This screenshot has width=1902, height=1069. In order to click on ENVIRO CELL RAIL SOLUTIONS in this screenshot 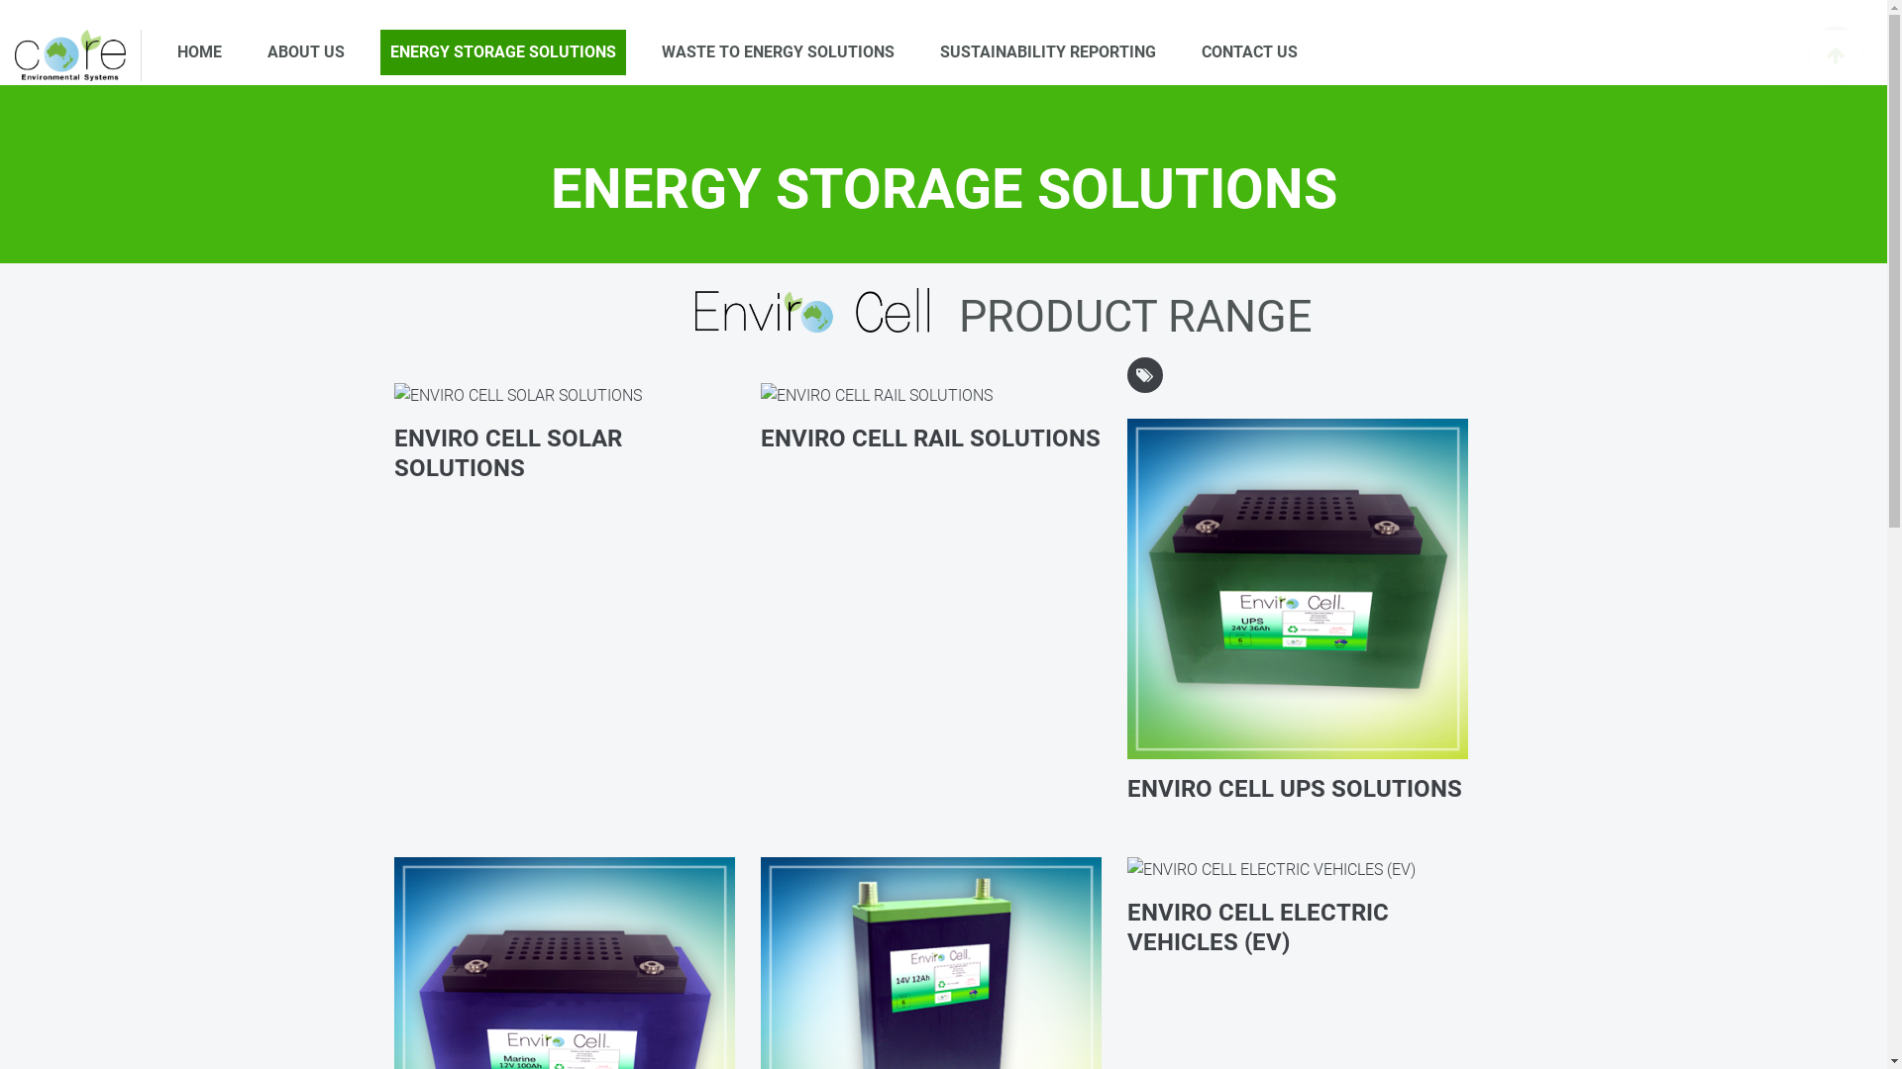, I will do `click(931, 439)`.